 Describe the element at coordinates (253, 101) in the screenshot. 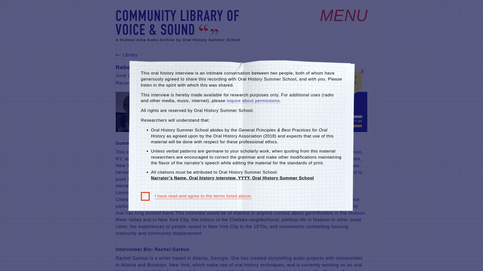

I see `inquire about permissions` at that location.